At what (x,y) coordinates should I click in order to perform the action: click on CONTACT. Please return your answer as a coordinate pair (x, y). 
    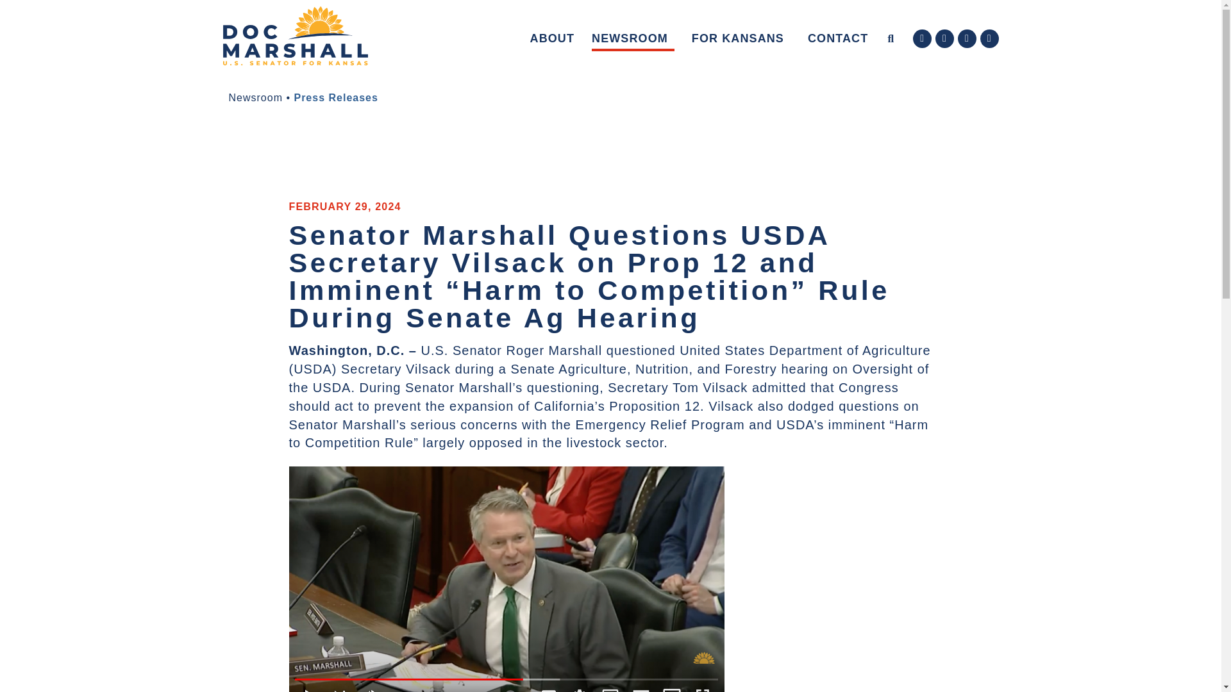
    Looking at the image, I should click on (837, 38).